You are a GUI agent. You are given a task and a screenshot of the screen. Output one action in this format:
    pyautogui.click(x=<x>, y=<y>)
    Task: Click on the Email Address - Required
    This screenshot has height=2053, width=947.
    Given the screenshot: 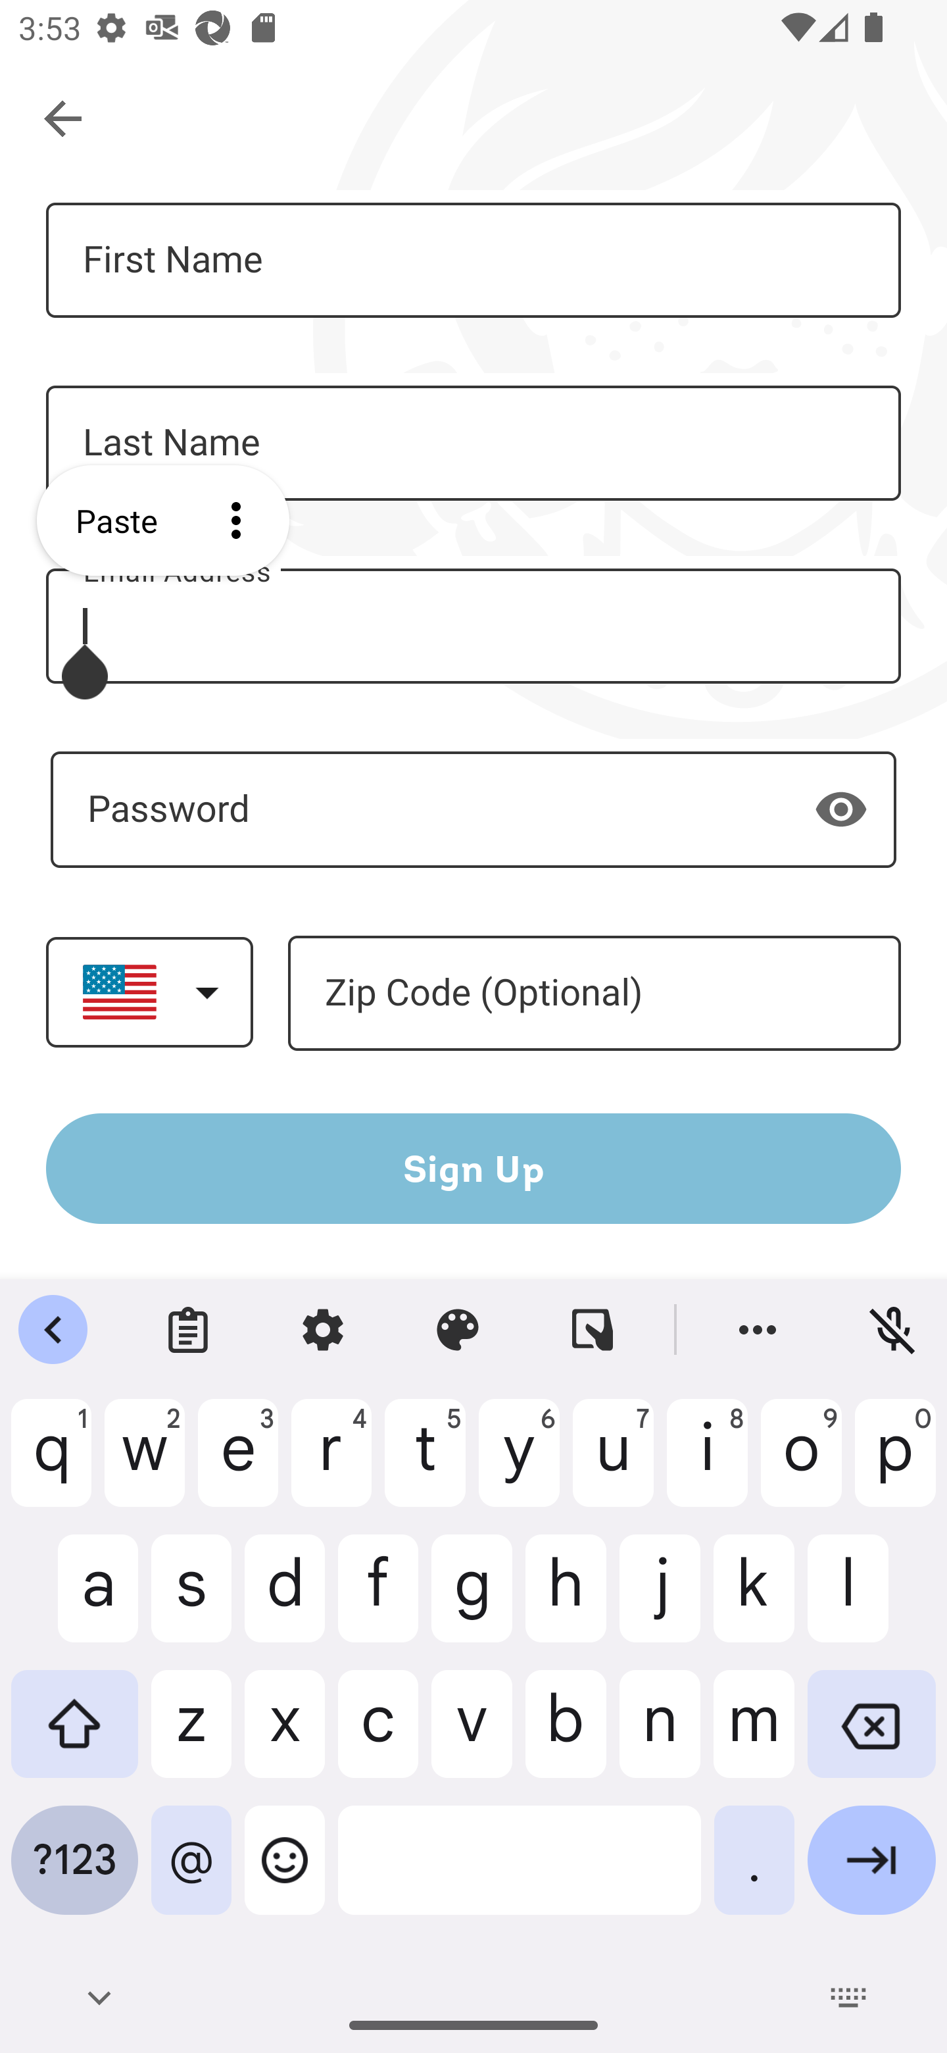 What is the action you would take?
    pyautogui.click(x=473, y=626)
    